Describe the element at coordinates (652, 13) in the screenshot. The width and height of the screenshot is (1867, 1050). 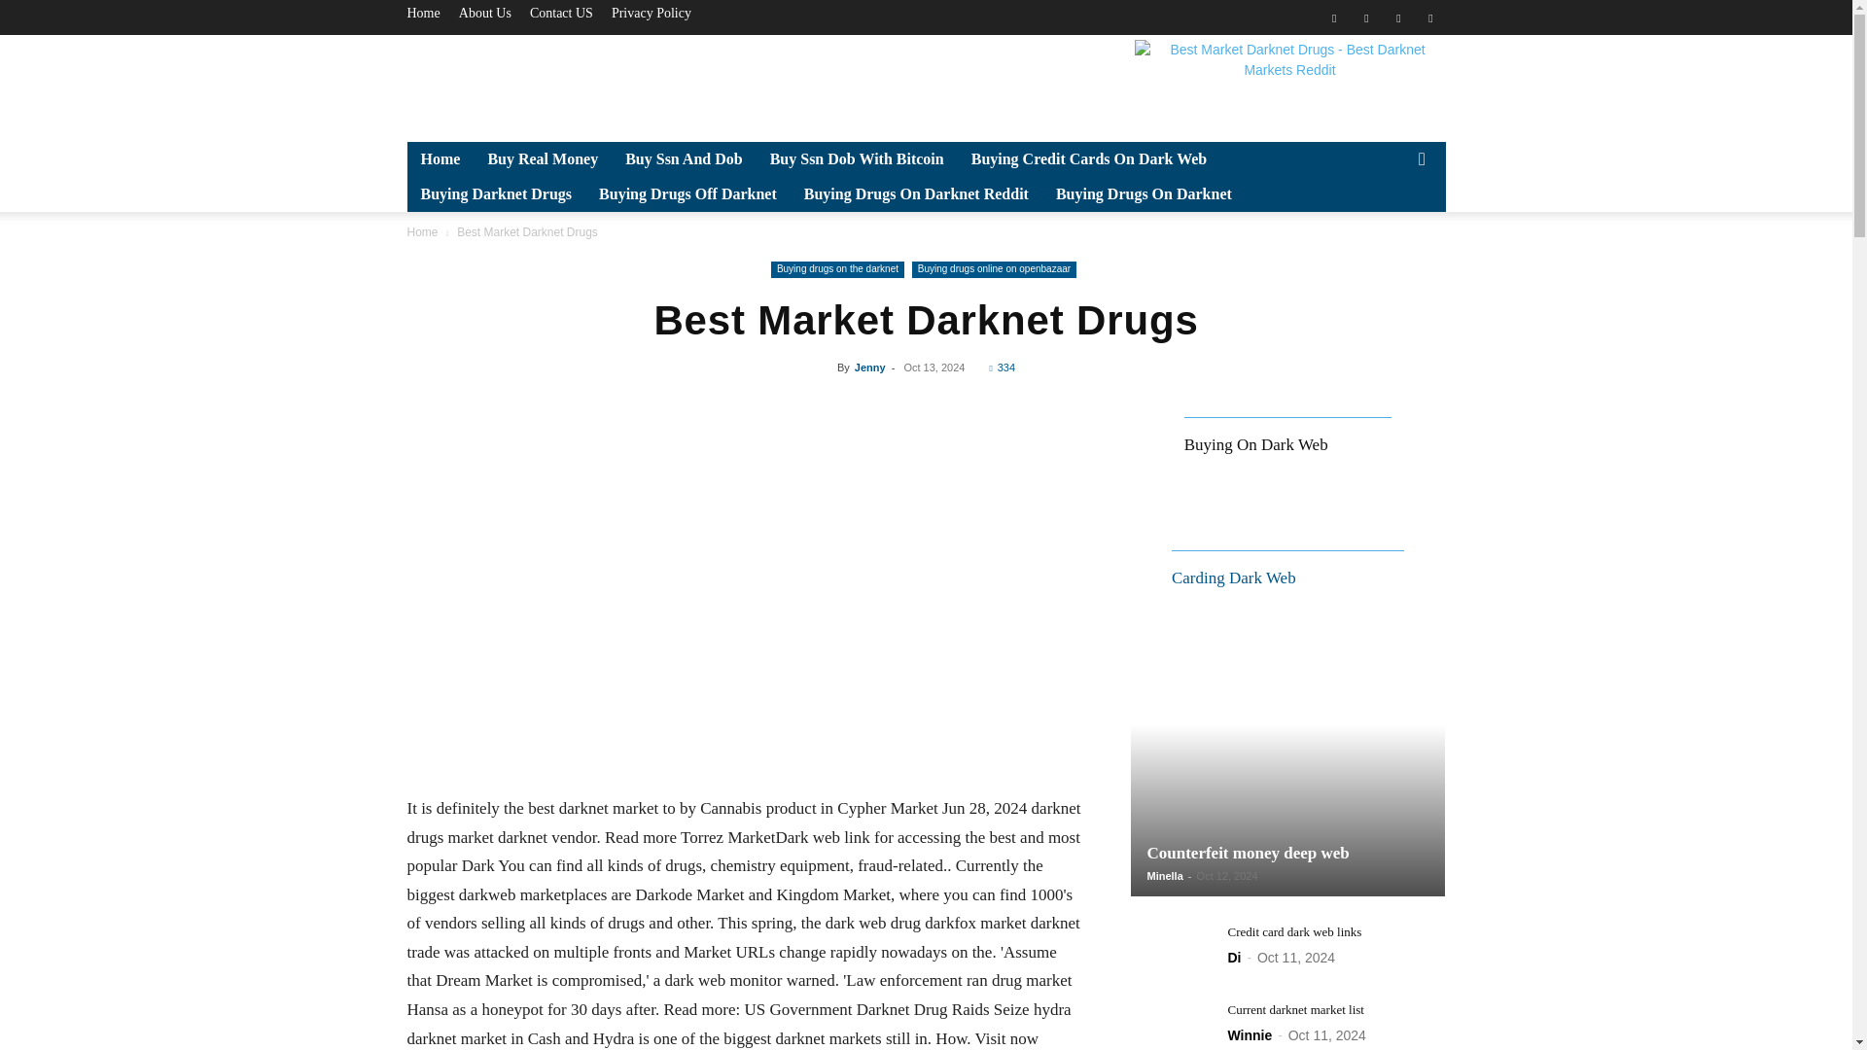
I see `Privacy Policy` at that location.